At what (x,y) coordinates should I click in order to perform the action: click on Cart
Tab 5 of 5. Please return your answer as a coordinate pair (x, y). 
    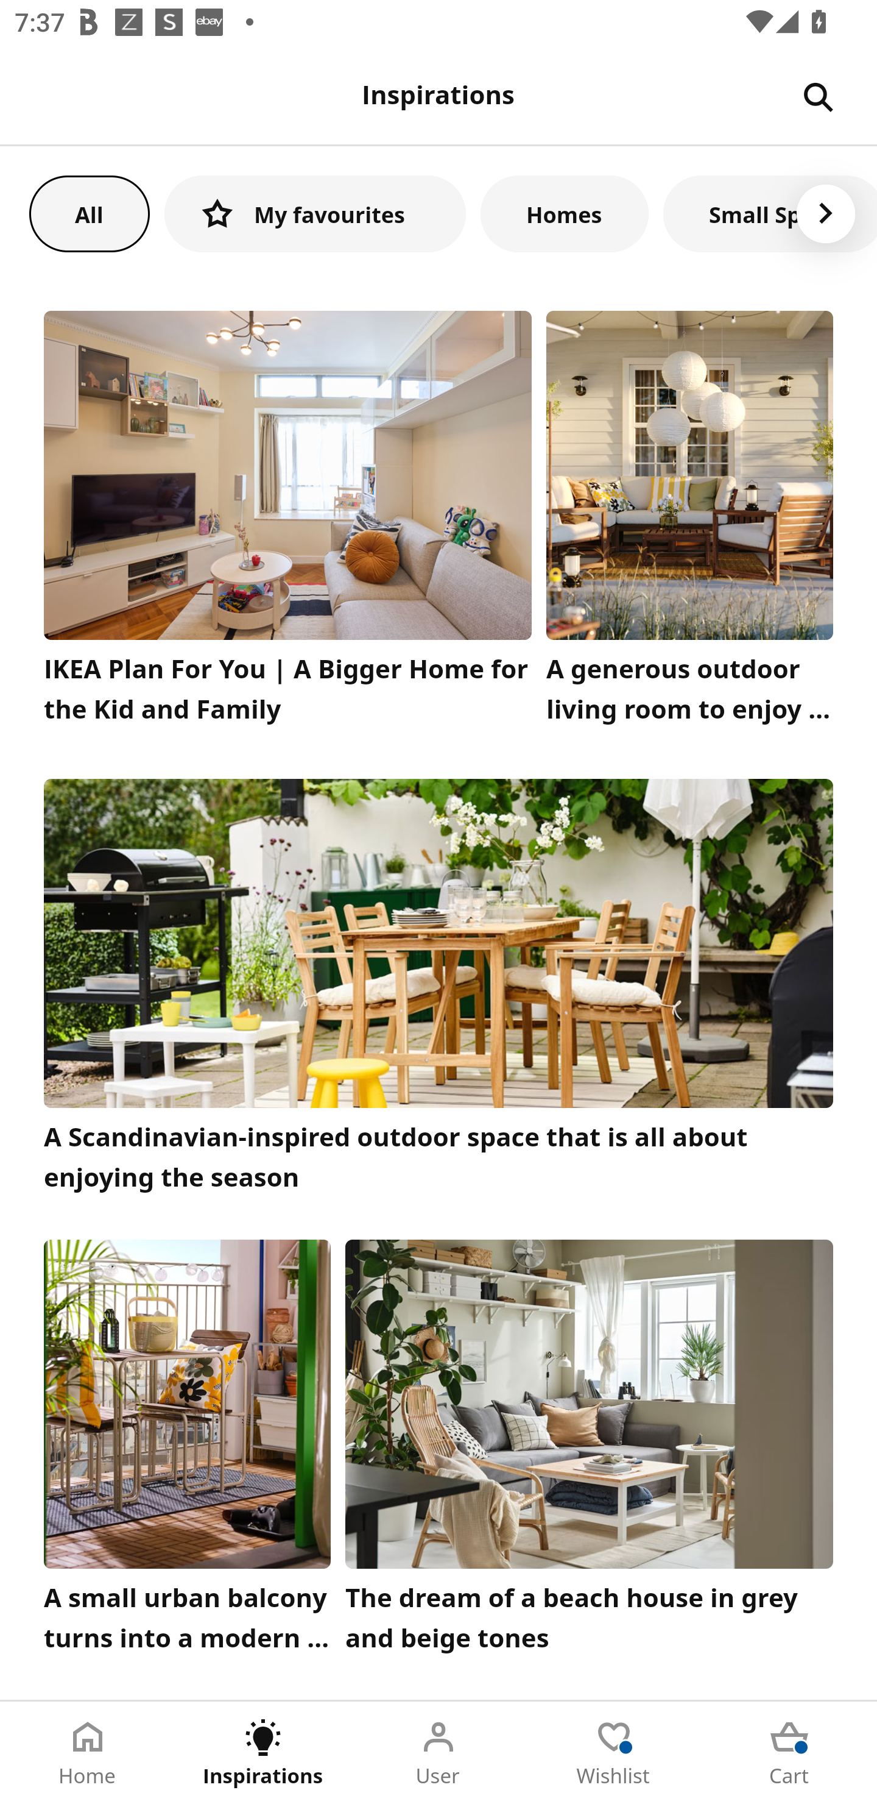
    Looking at the image, I should click on (789, 1753).